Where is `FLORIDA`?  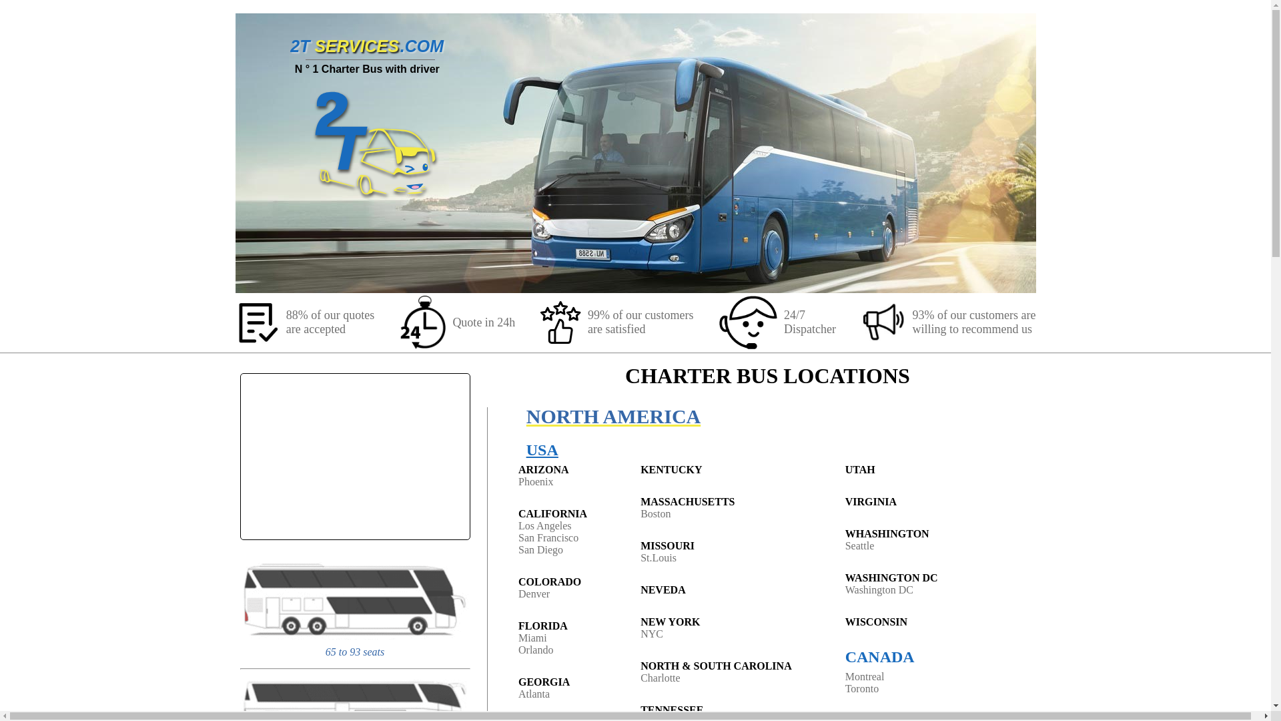 FLORIDA is located at coordinates (543, 626).